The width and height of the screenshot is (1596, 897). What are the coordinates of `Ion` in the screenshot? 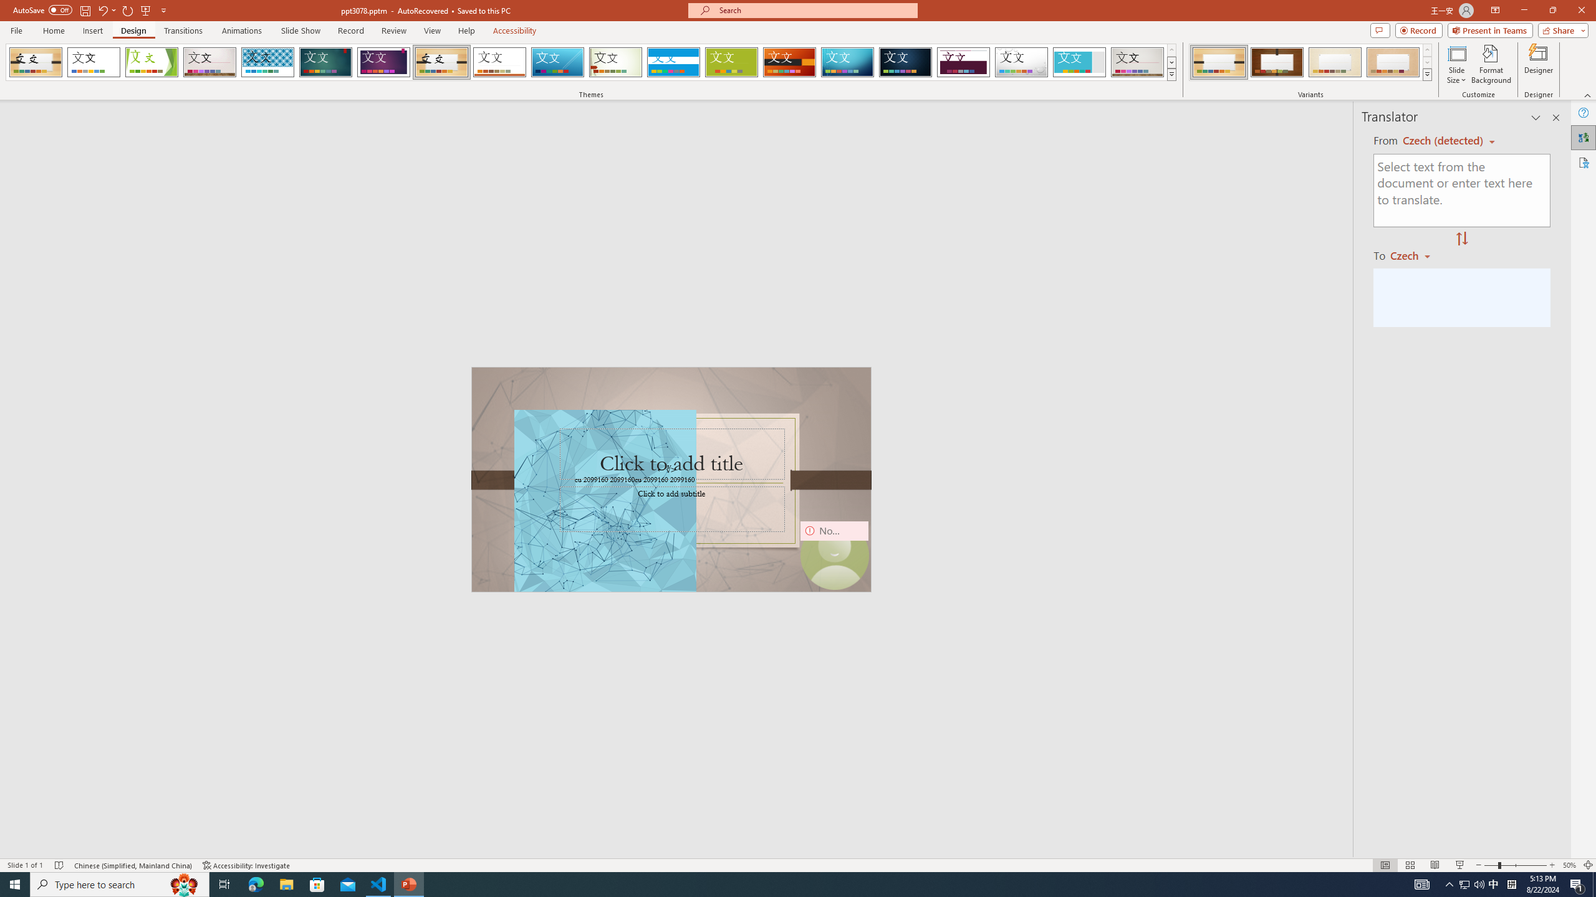 It's located at (325, 62).